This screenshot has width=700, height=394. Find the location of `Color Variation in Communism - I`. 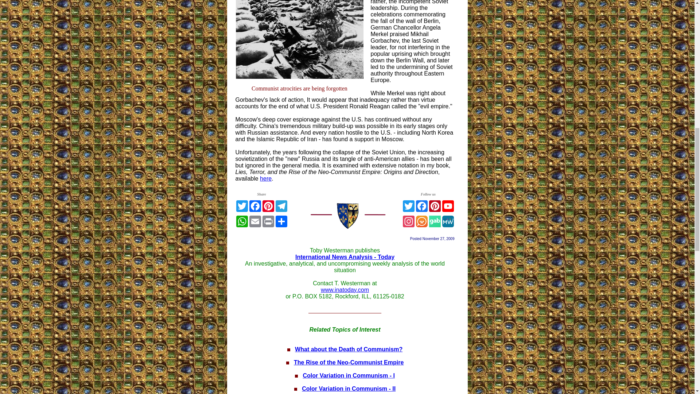

Color Variation in Communism - I is located at coordinates (349, 375).